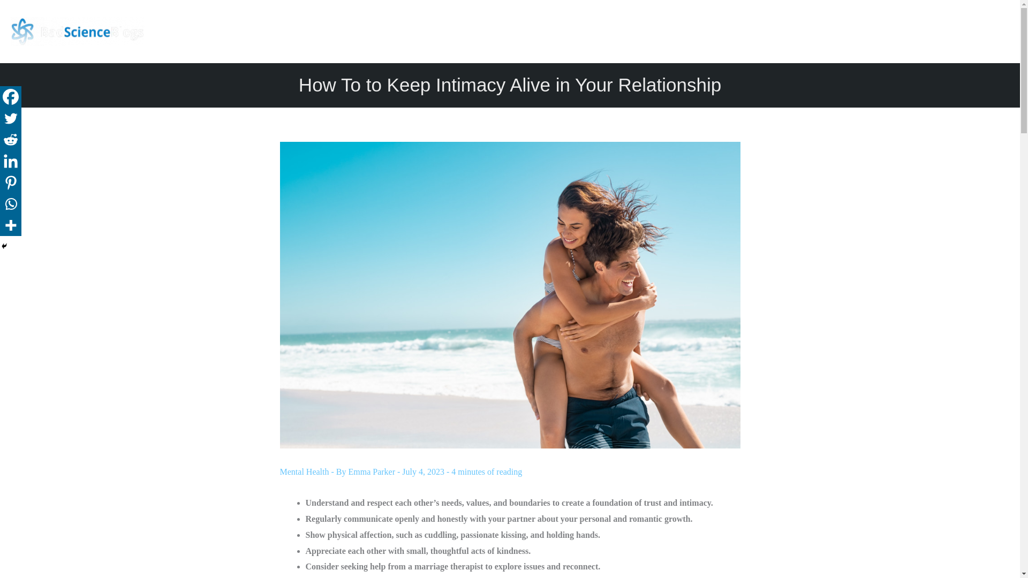  Describe the element at coordinates (11, 118) in the screenshot. I see `Twitter` at that location.